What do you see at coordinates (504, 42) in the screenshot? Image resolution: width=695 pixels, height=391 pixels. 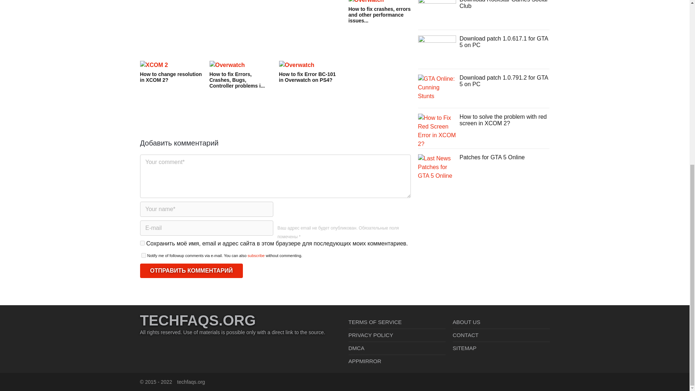 I see `Download patch 1.0.617.1 for GTA 5 on PC` at bounding box center [504, 42].